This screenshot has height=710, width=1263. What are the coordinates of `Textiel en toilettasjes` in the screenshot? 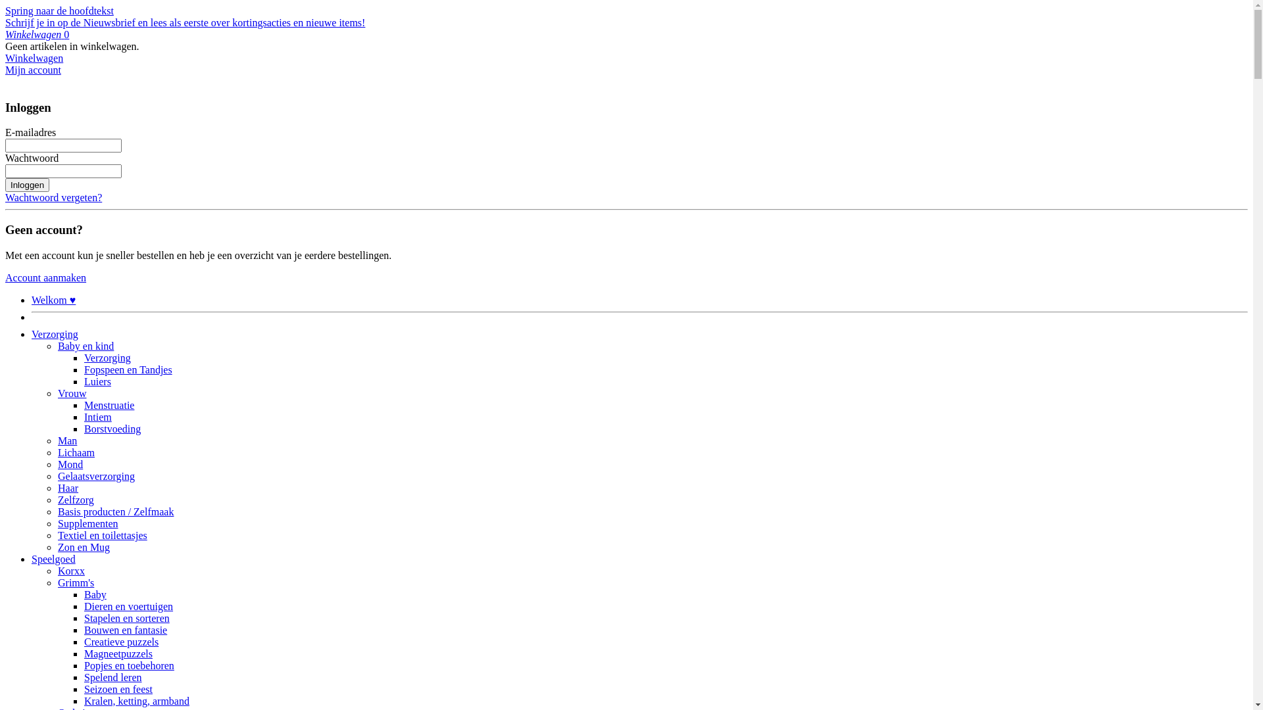 It's located at (103, 535).